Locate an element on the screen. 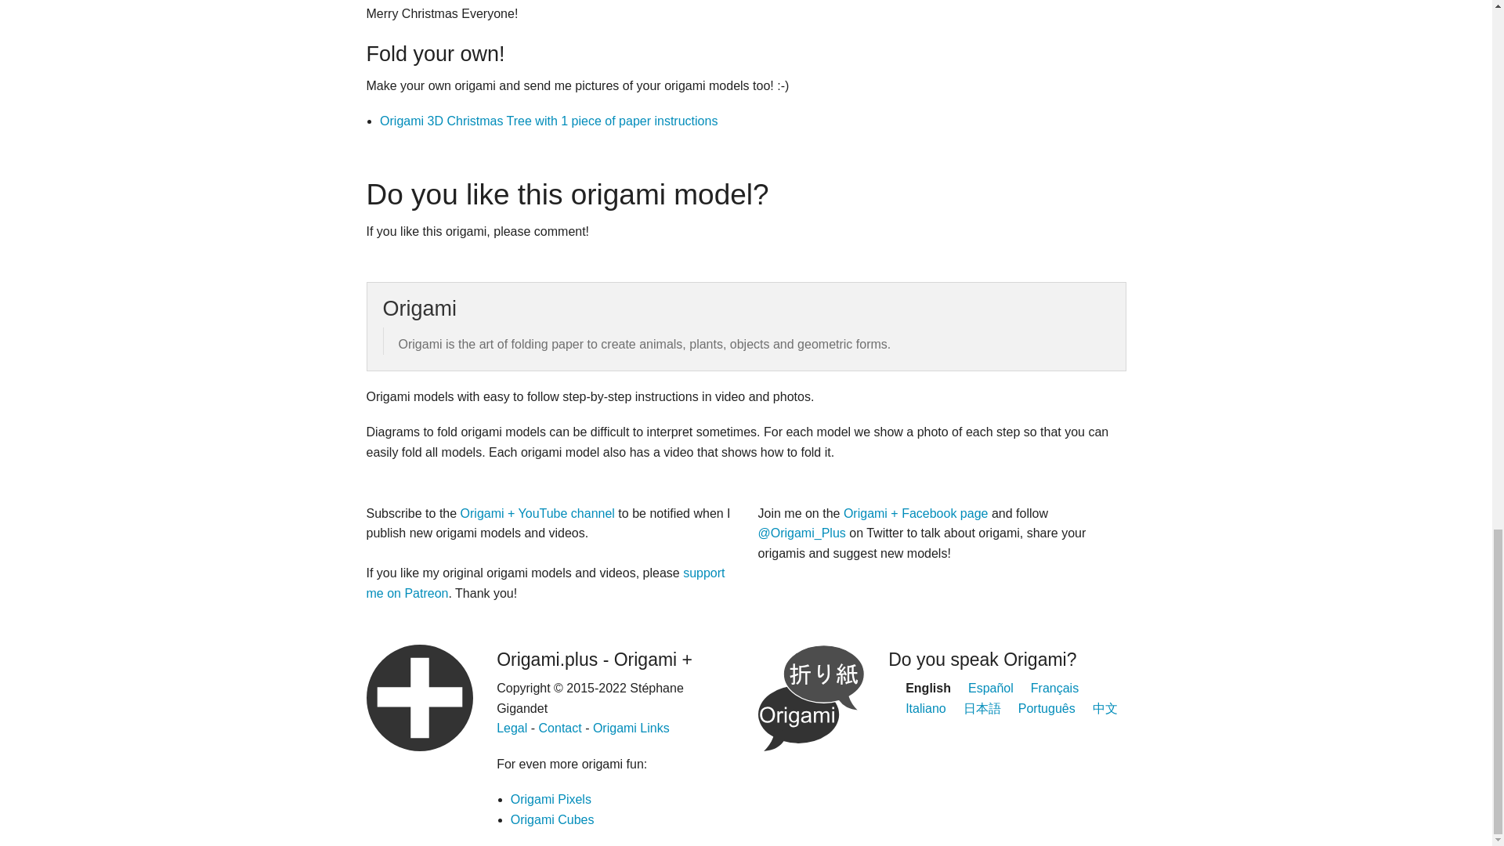 Image resolution: width=1504 pixels, height=846 pixels. Contact is located at coordinates (560, 728).